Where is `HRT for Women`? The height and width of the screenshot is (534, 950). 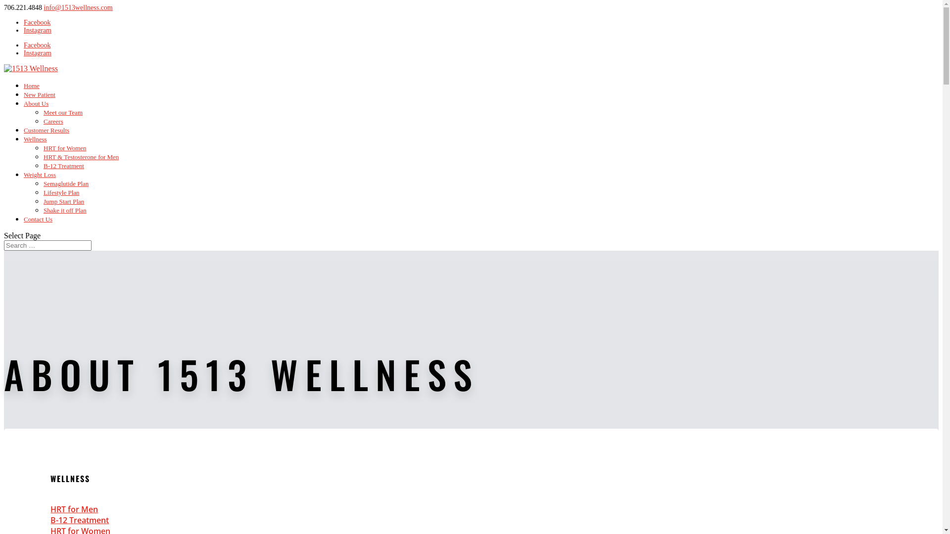 HRT for Women is located at coordinates (65, 148).